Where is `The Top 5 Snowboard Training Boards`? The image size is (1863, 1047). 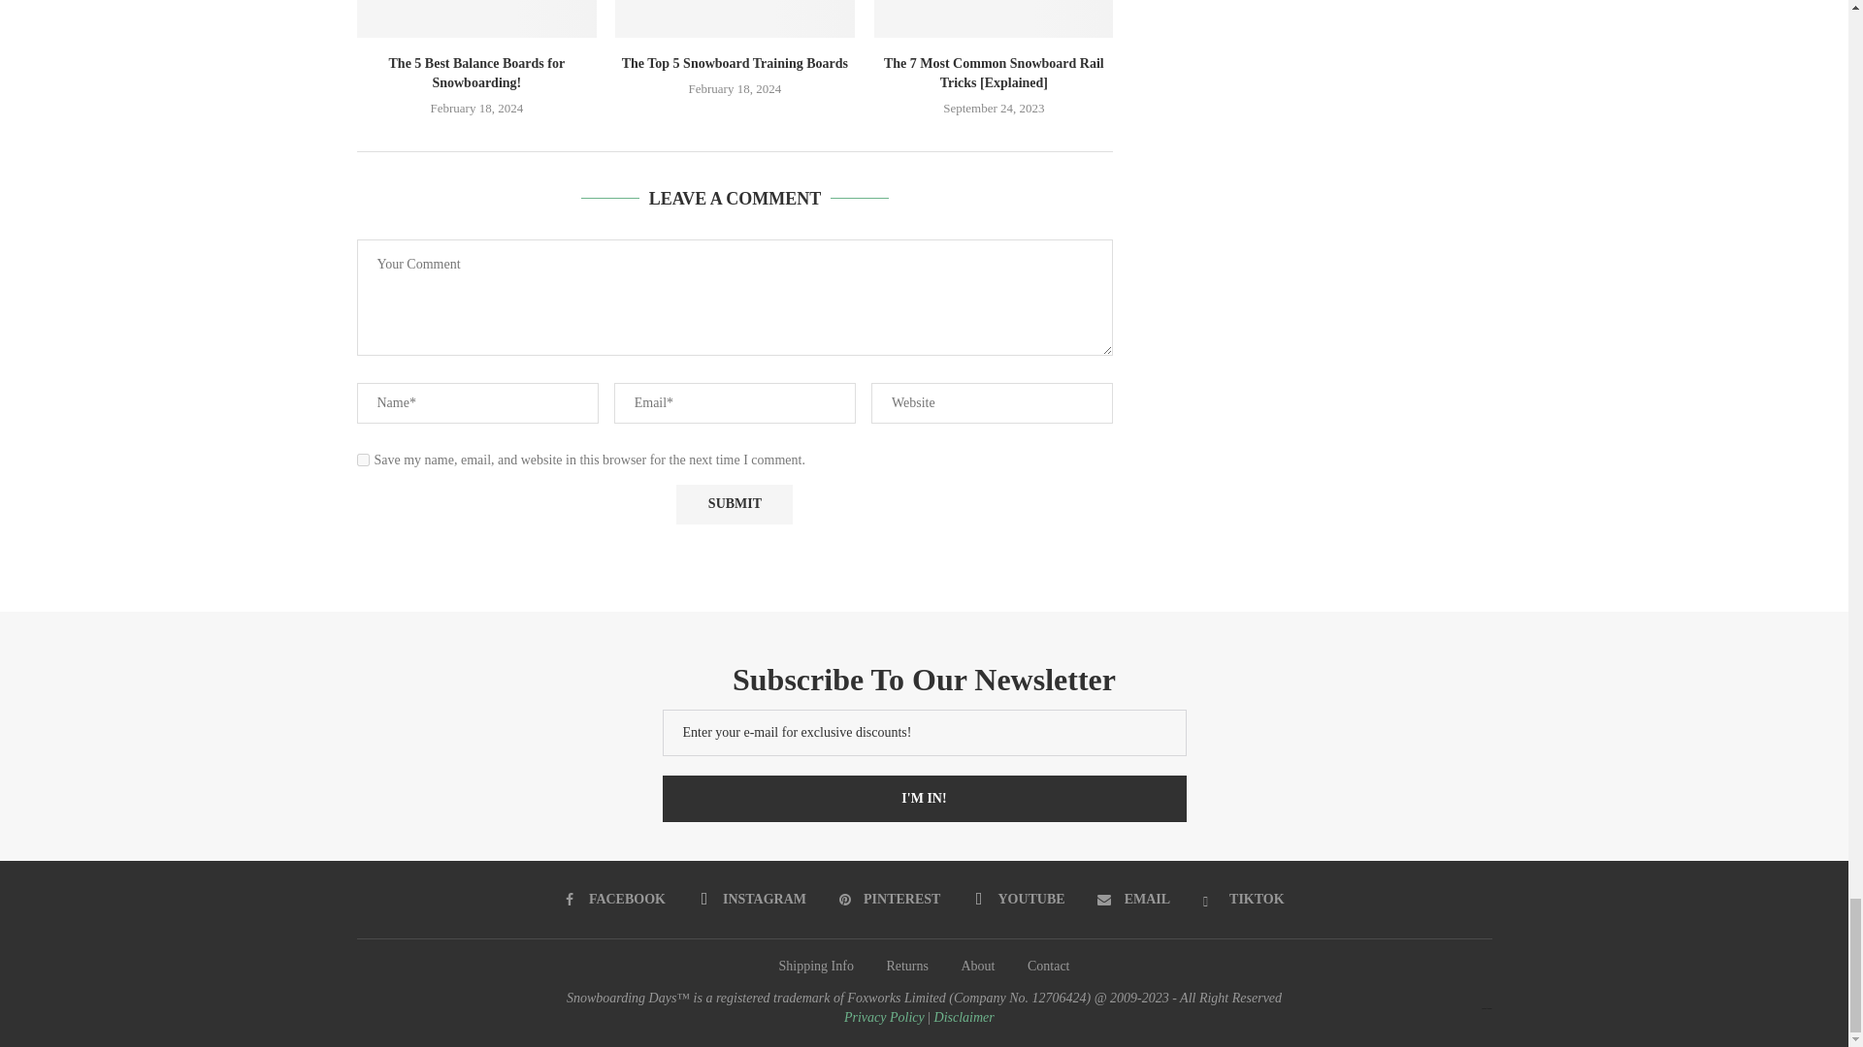
The Top 5 Snowboard Training Boards is located at coordinates (735, 18).